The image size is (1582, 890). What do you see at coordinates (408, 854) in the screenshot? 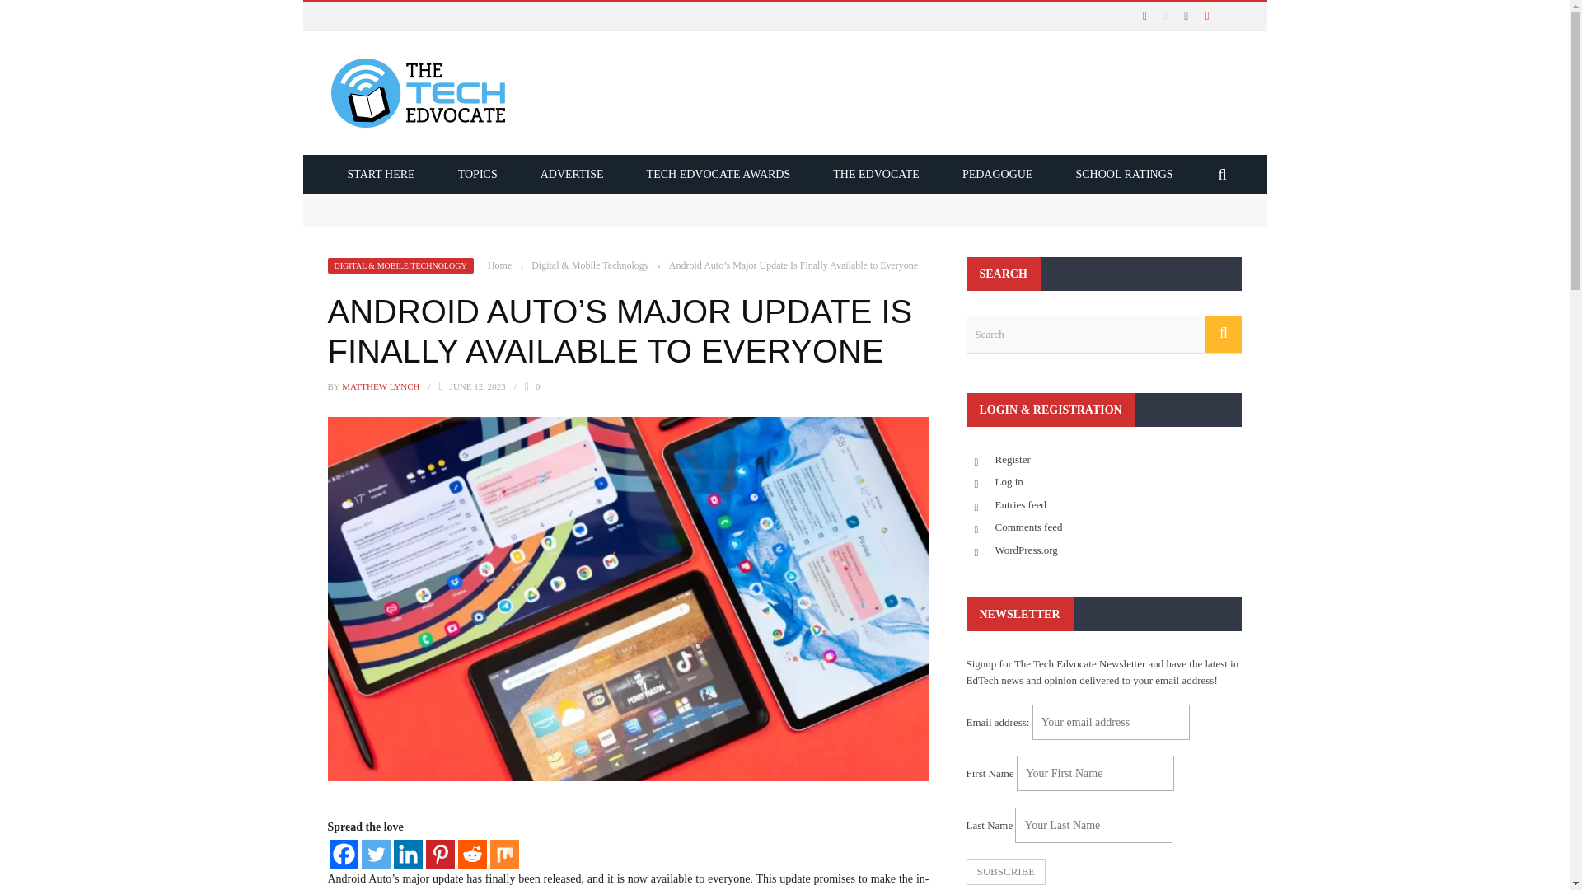
I see `Linkedin` at bounding box center [408, 854].